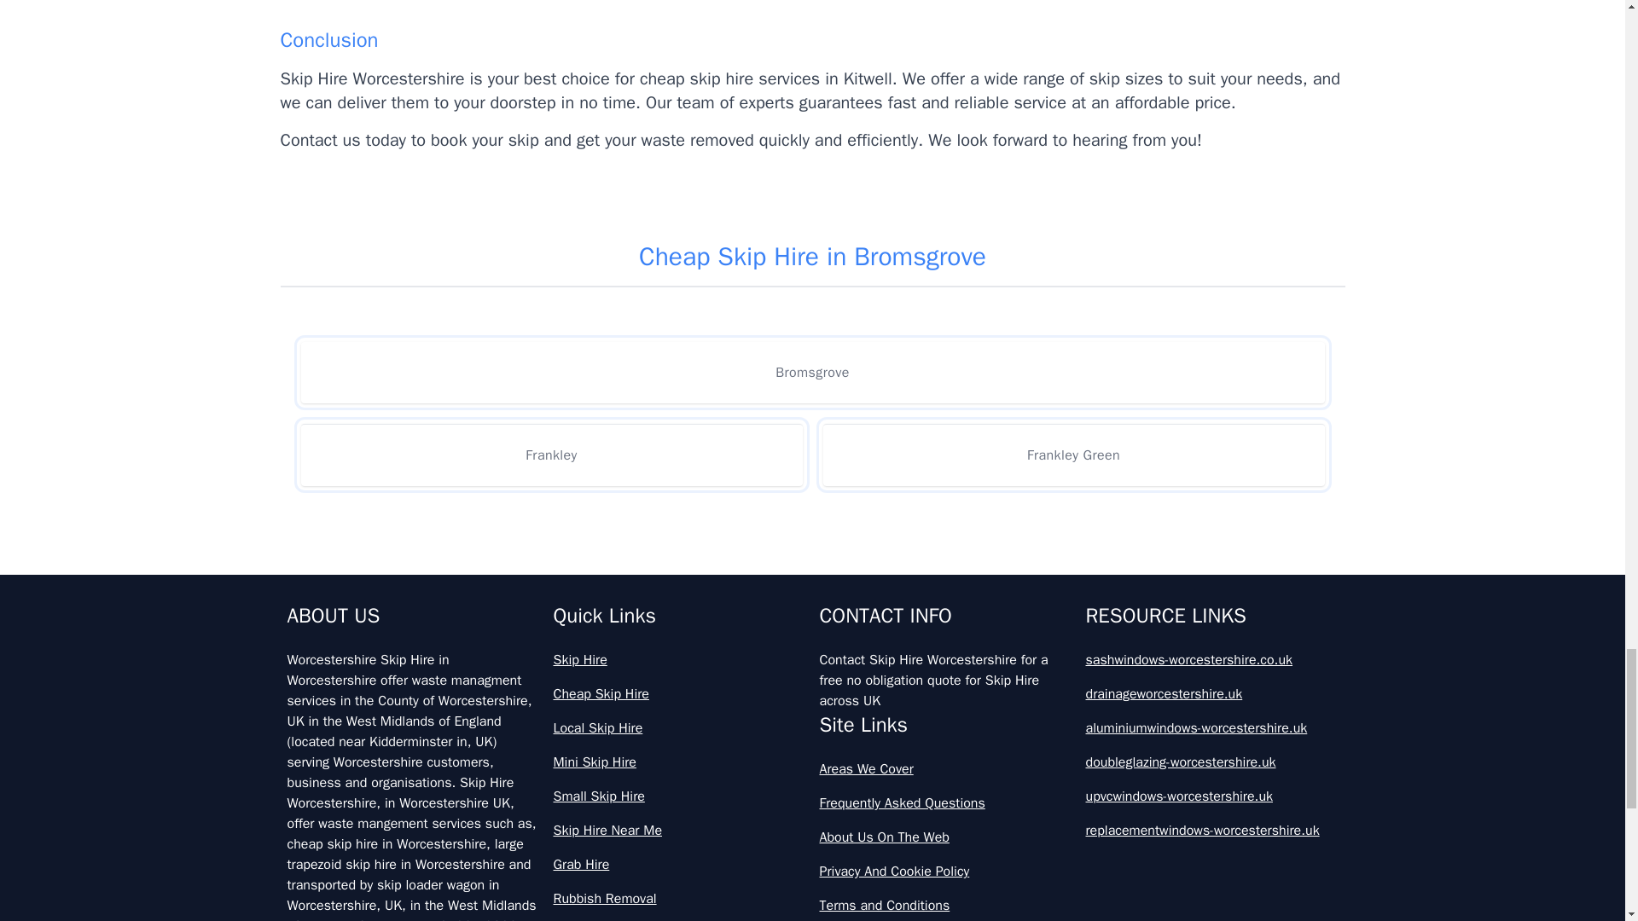 The image size is (1638, 921). Describe the element at coordinates (679, 728) in the screenshot. I see `Local Skip Hire` at that location.